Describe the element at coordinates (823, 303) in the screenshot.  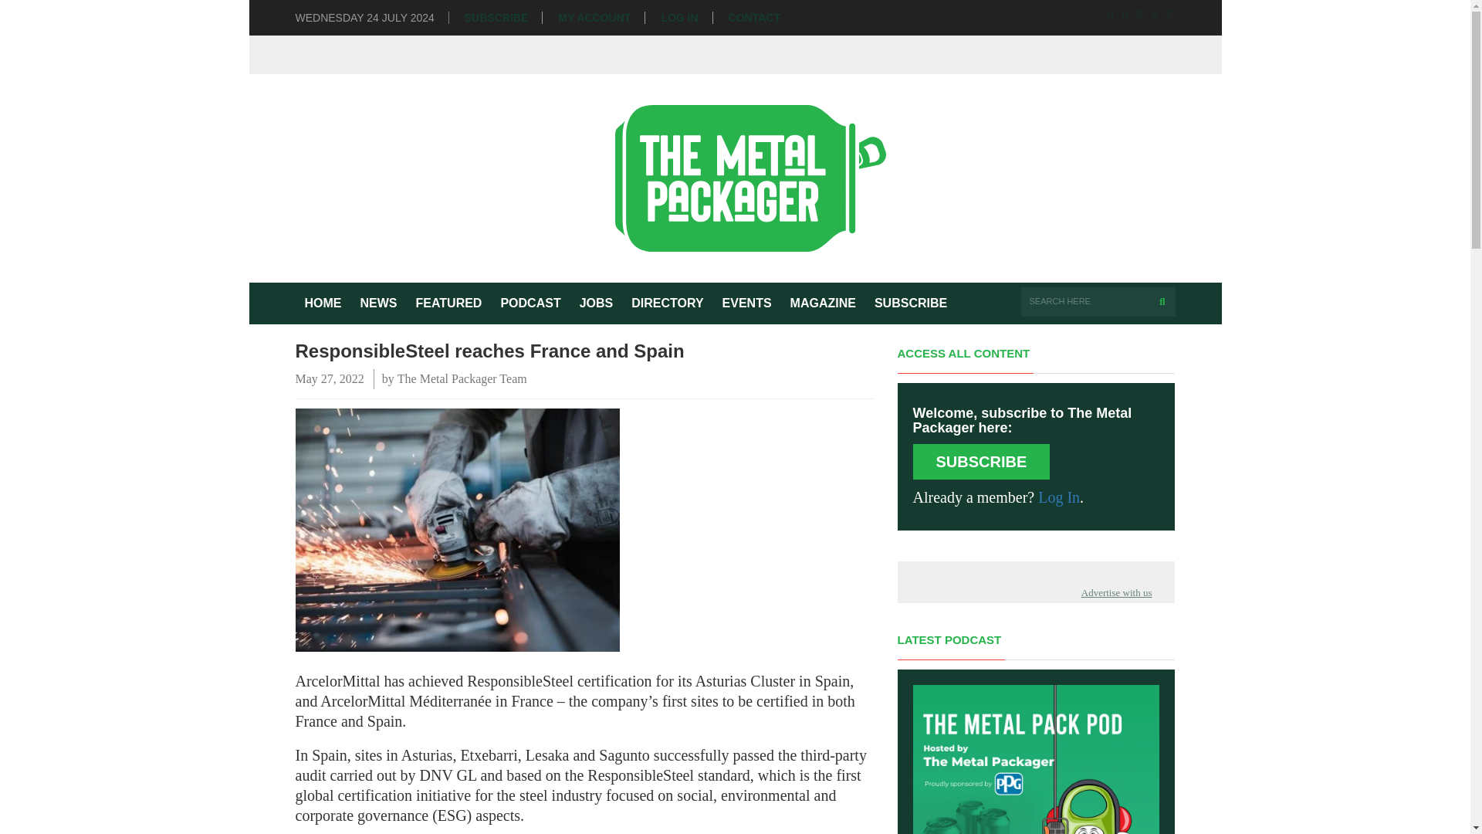
I see `Magazine` at that location.